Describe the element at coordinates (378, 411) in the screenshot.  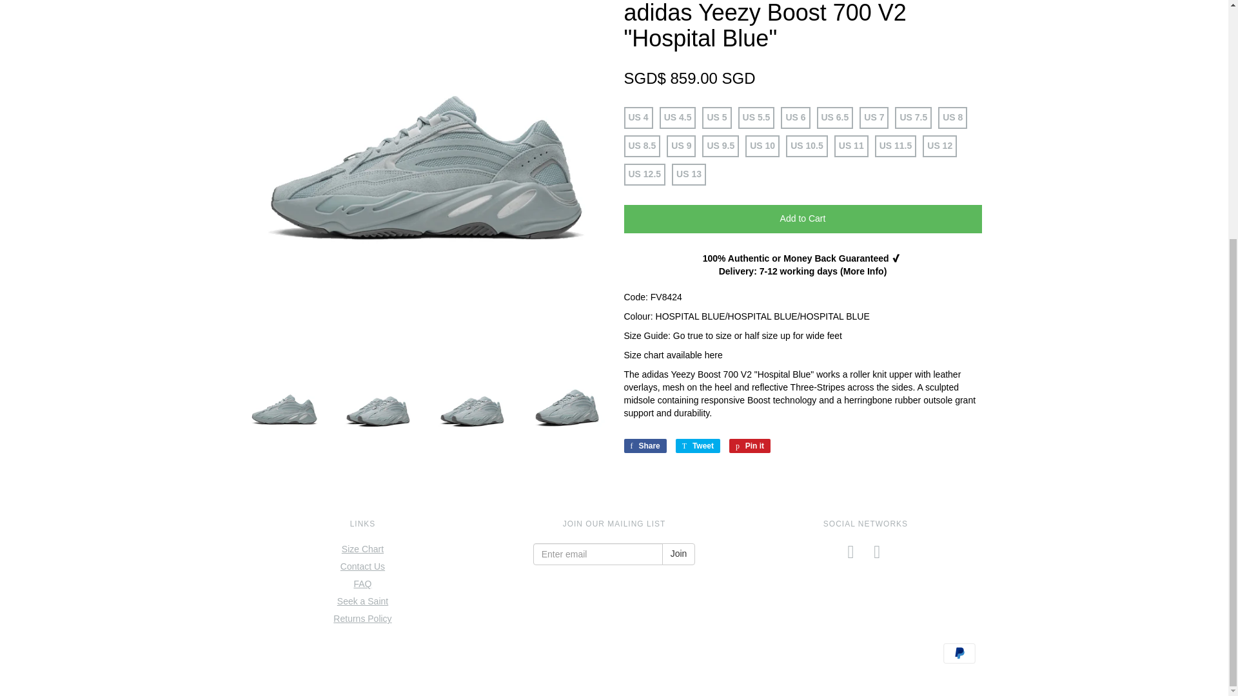
I see `adidas Yeezy Boost 700 V2 "Hospital Blue"` at that location.